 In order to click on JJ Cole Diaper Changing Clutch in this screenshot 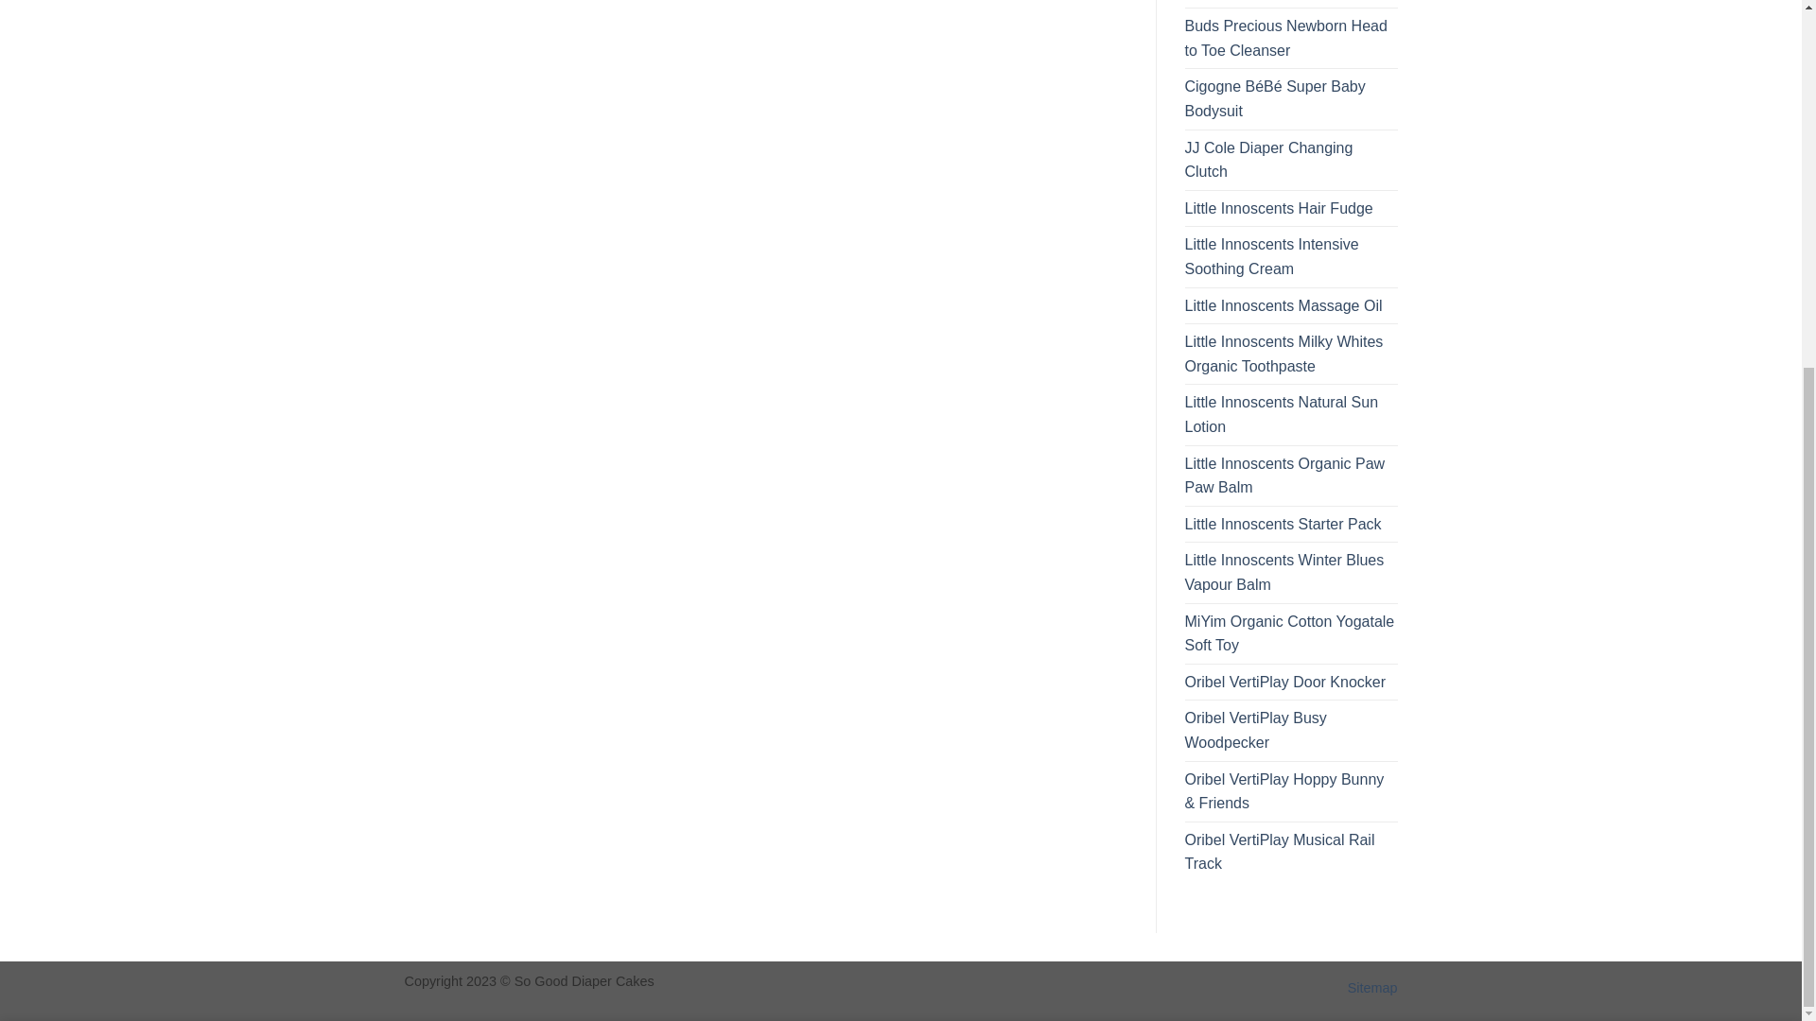, I will do `click(1290, 160)`.